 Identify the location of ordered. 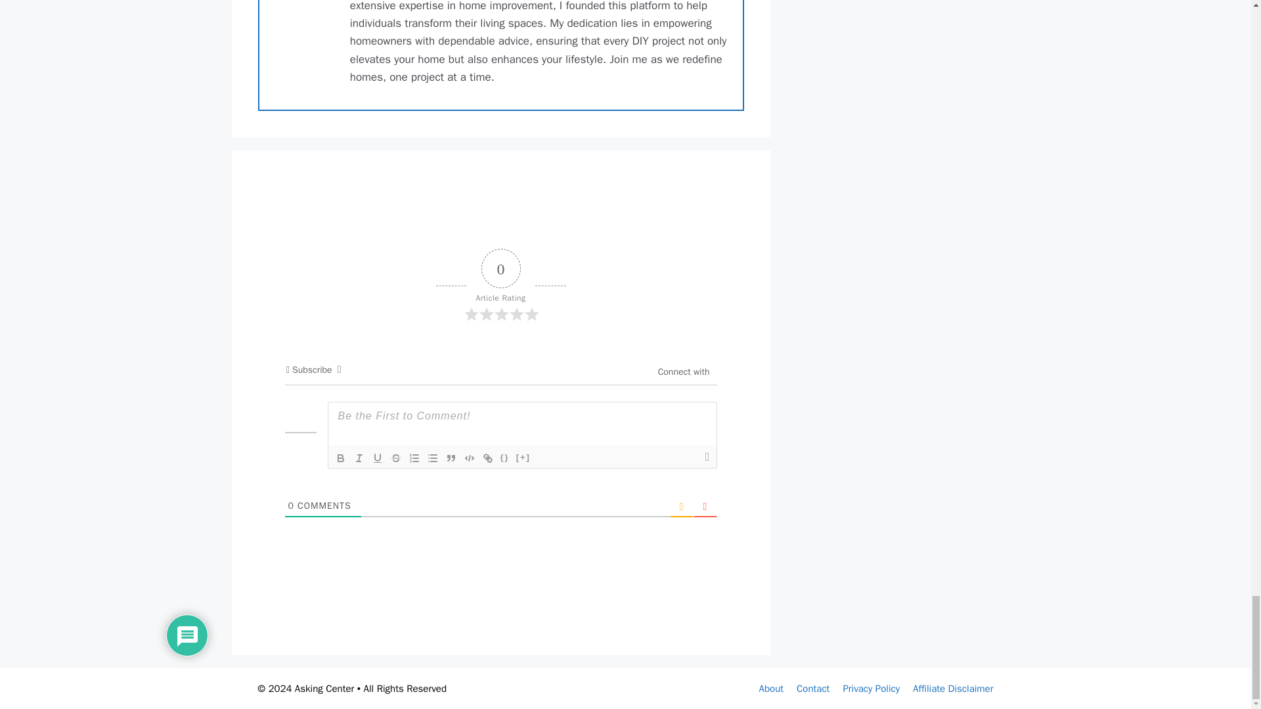
(414, 458).